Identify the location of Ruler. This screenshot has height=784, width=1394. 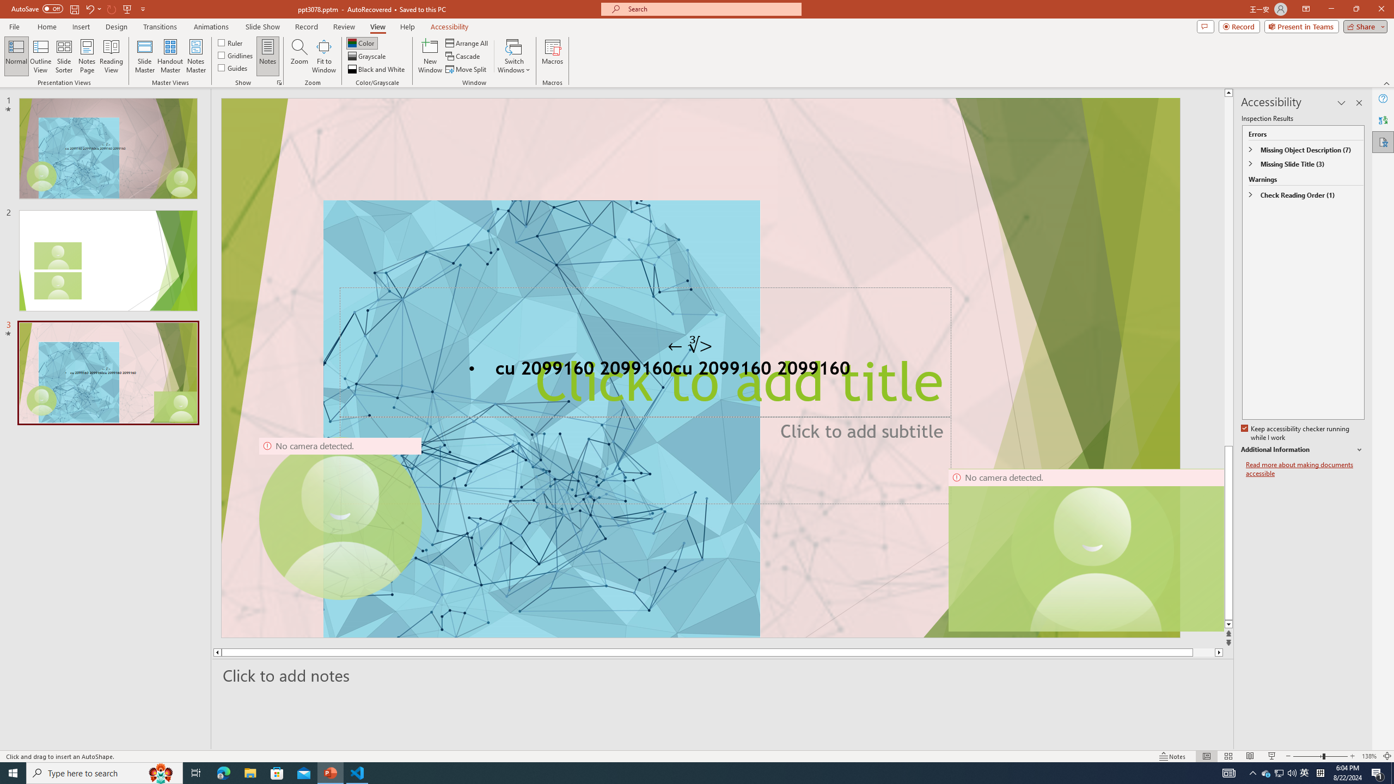
(231, 42).